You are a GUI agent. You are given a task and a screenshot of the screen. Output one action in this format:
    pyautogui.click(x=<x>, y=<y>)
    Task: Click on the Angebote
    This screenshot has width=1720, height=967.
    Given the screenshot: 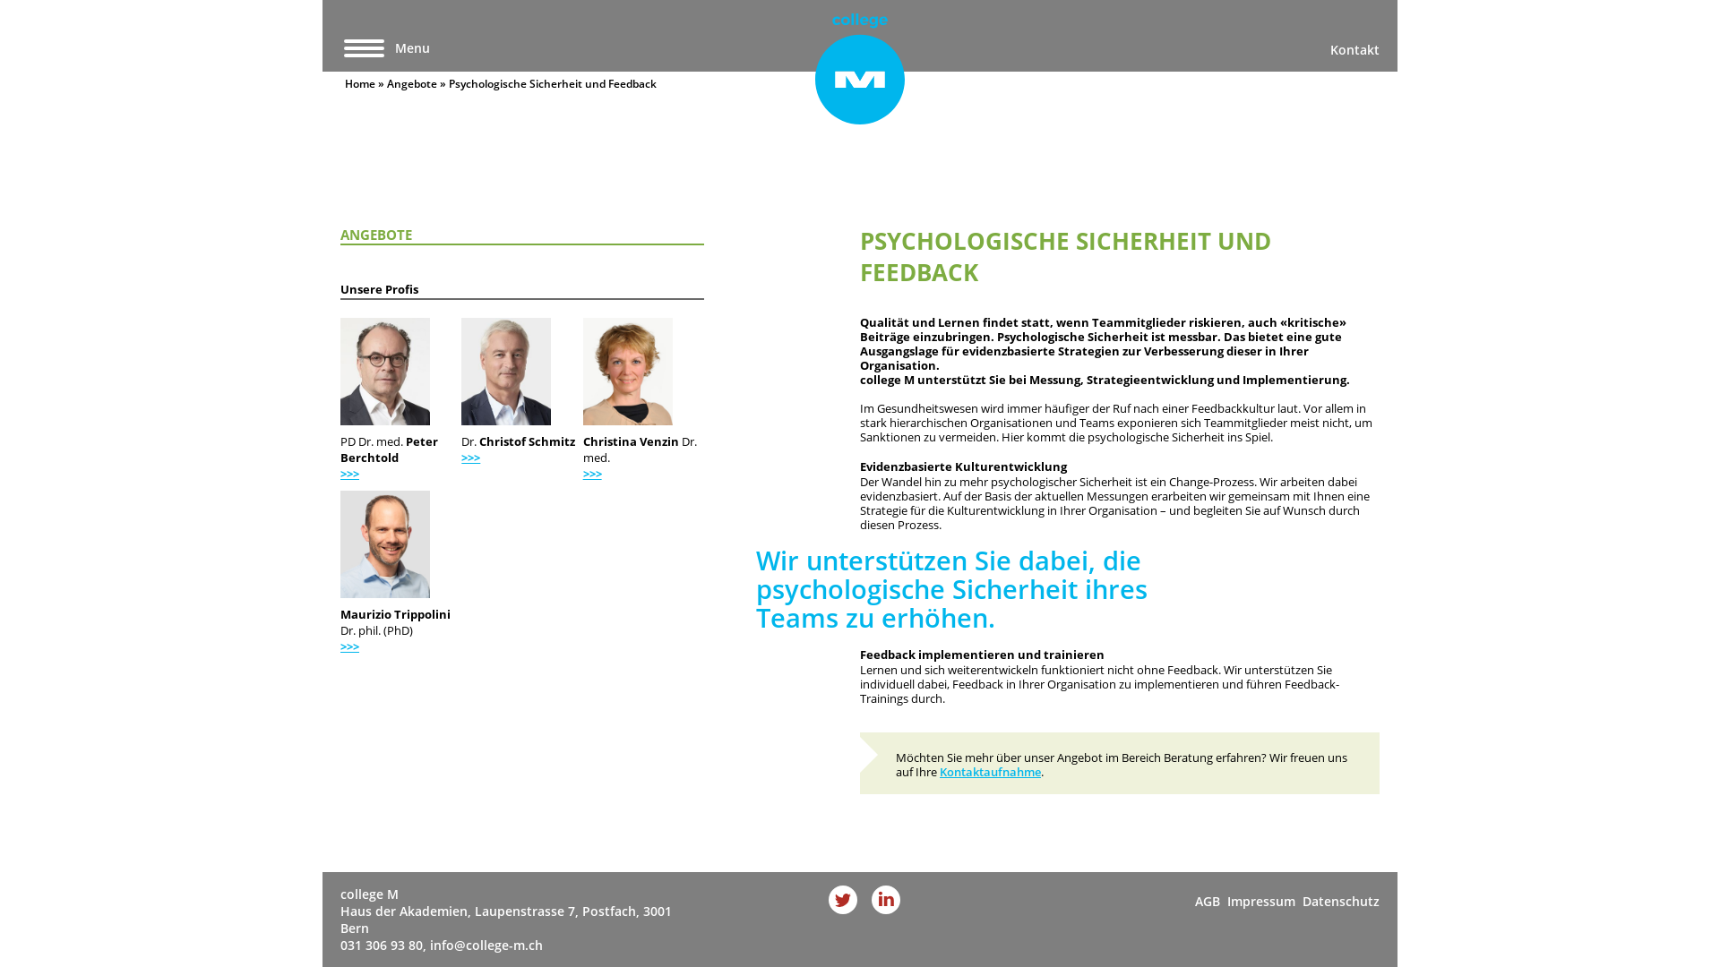 What is the action you would take?
    pyautogui.click(x=412, y=84)
    